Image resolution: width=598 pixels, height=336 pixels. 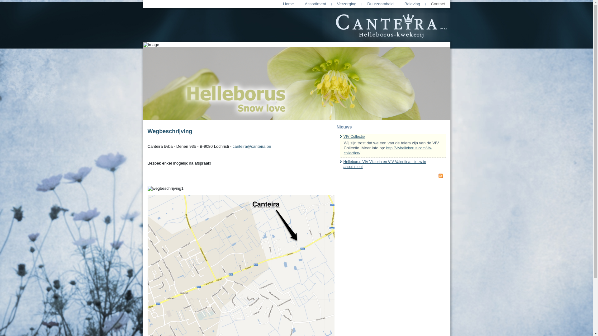 What do you see at coordinates (315, 4) in the screenshot?
I see `Assortiment` at bounding box center [315, 4].